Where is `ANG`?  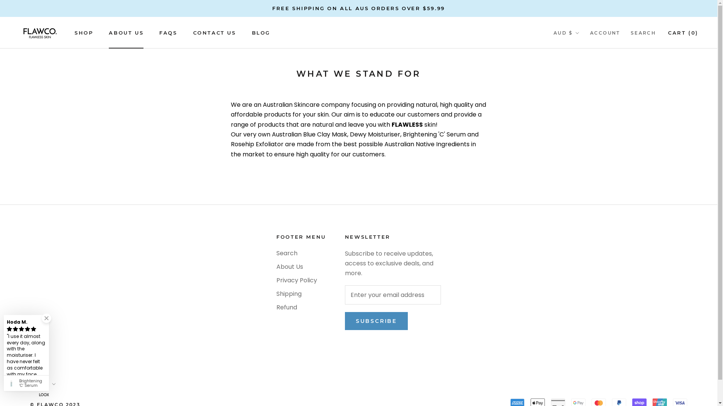
ANG is located at coordinates (581, 95).